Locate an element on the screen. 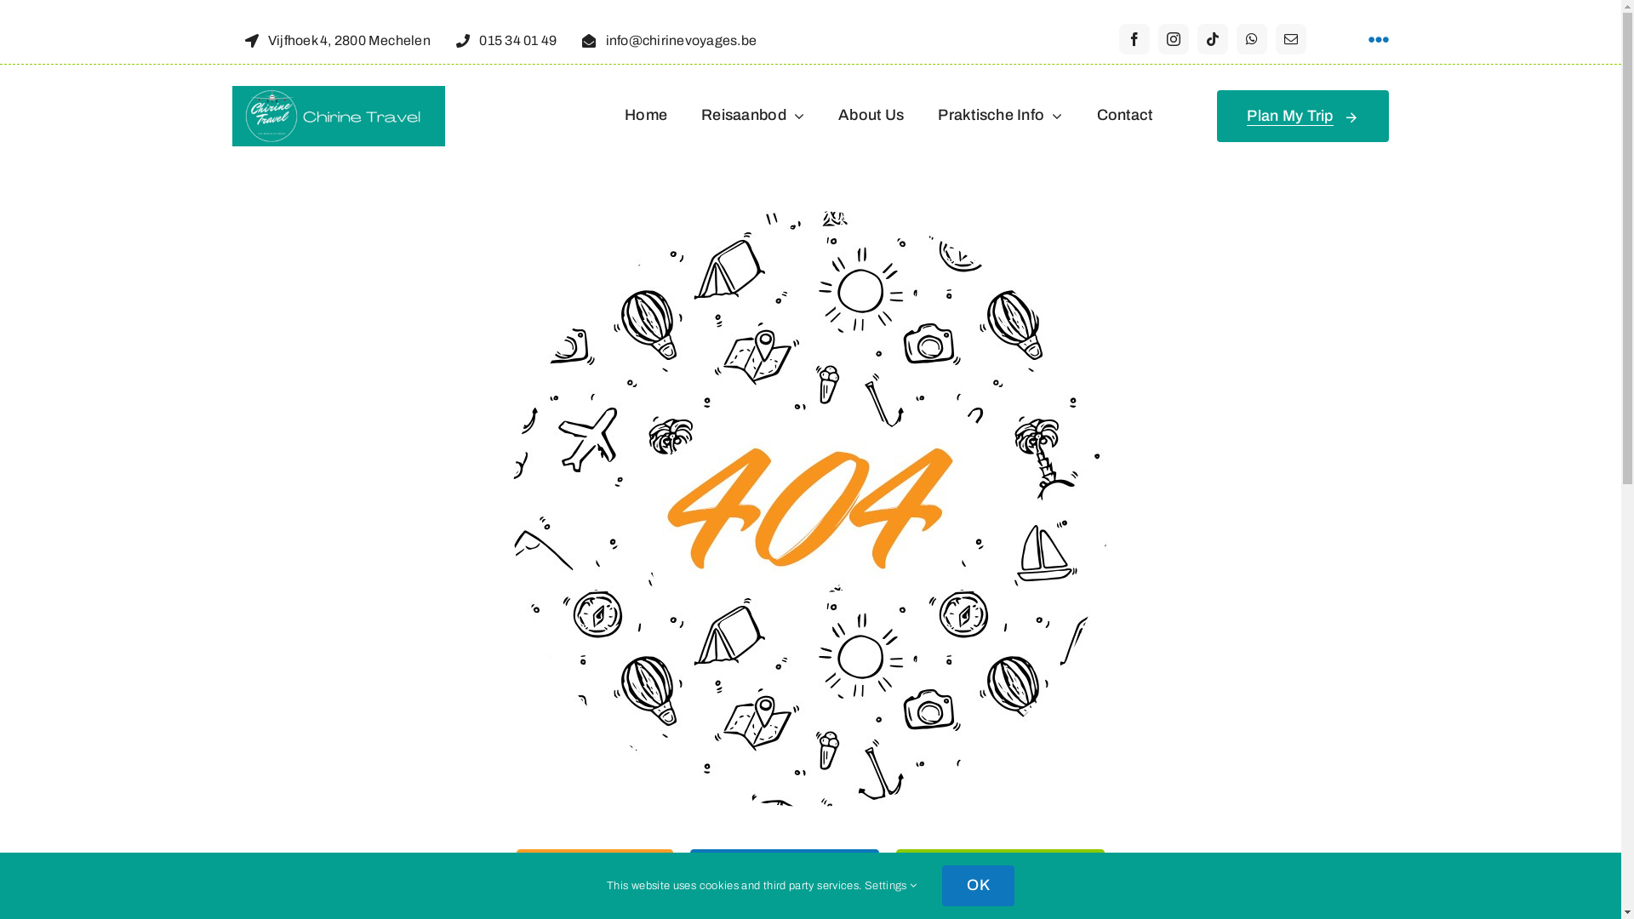 This screenshot has width=1634, height=919. OK is located at coordinates (979, 886).